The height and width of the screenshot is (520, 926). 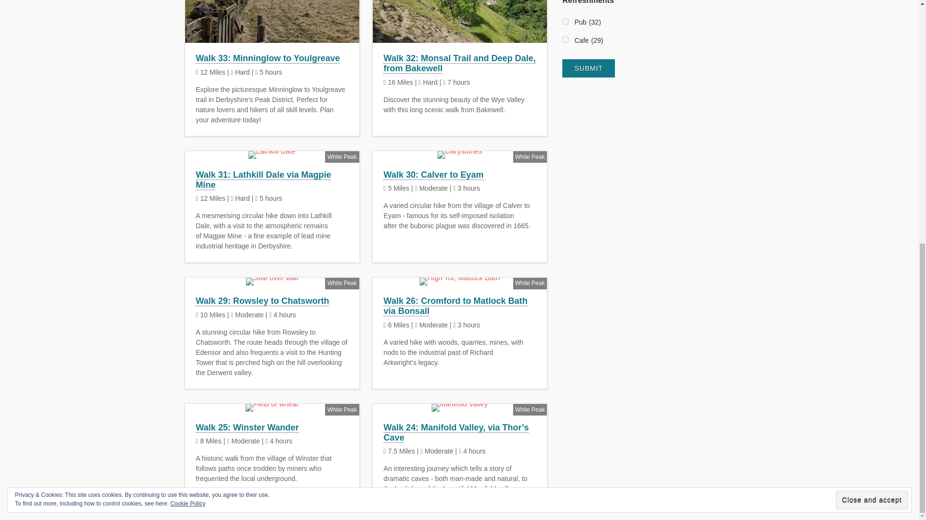 What do you see at coordinates (872, 43) in the screenshot?
I see `Close and accept` at bounding box center [872, 43].